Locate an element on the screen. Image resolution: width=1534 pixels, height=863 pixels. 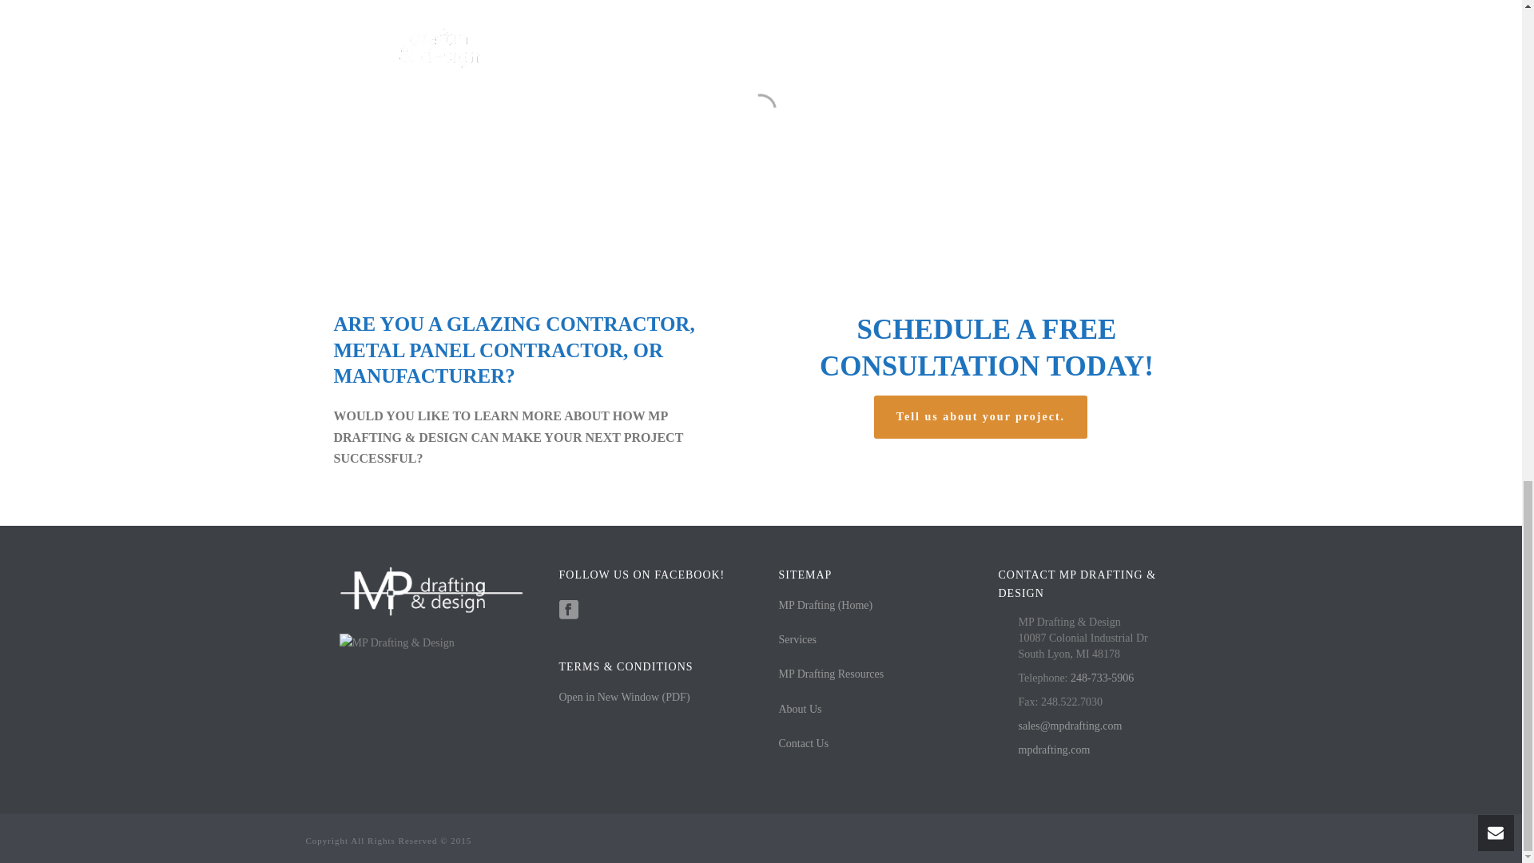
MP Drafting Resources is located at coordinates (830, 674).